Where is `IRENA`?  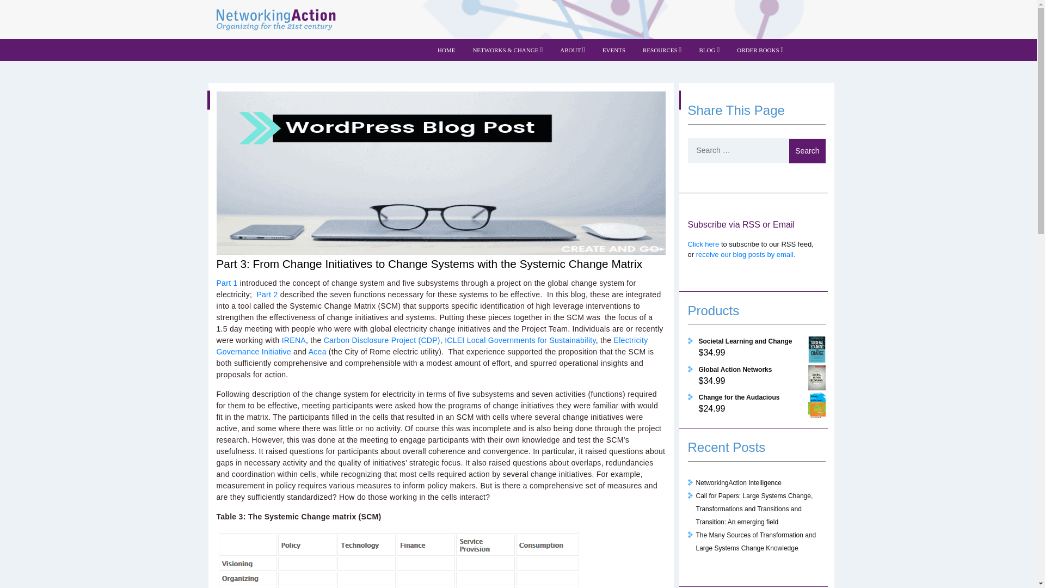 IRENA is located at coordinates (294, 340).